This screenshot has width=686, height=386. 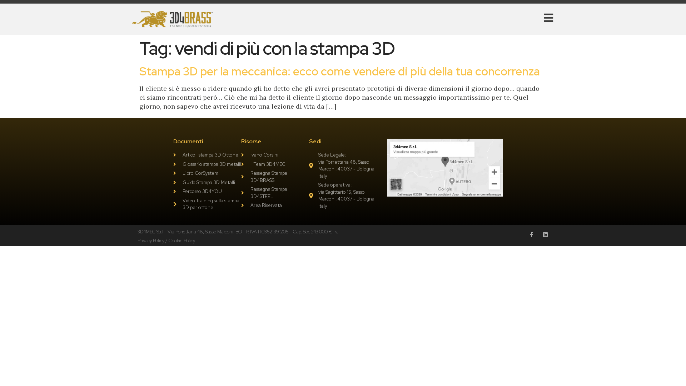 I want to click on Area Riservata, so click(x=275, y=206).